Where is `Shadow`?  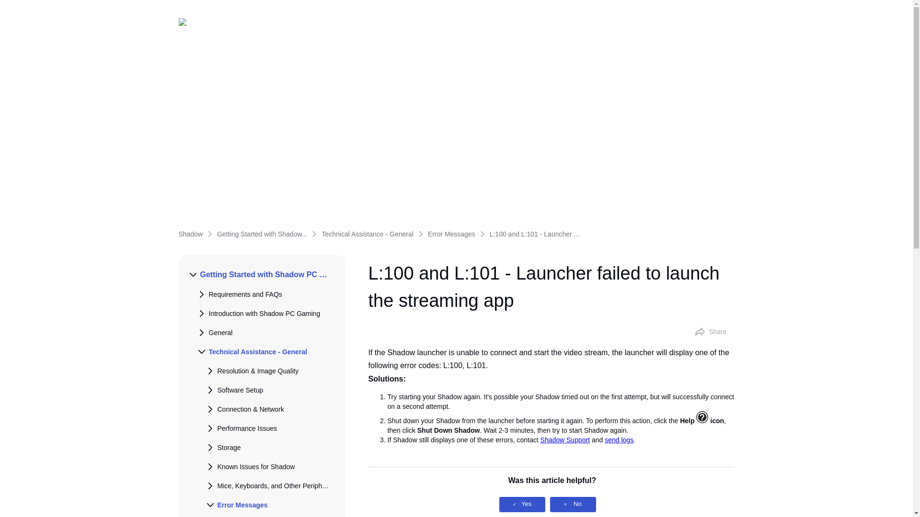
Shadow is located at coordinates (190, 234).